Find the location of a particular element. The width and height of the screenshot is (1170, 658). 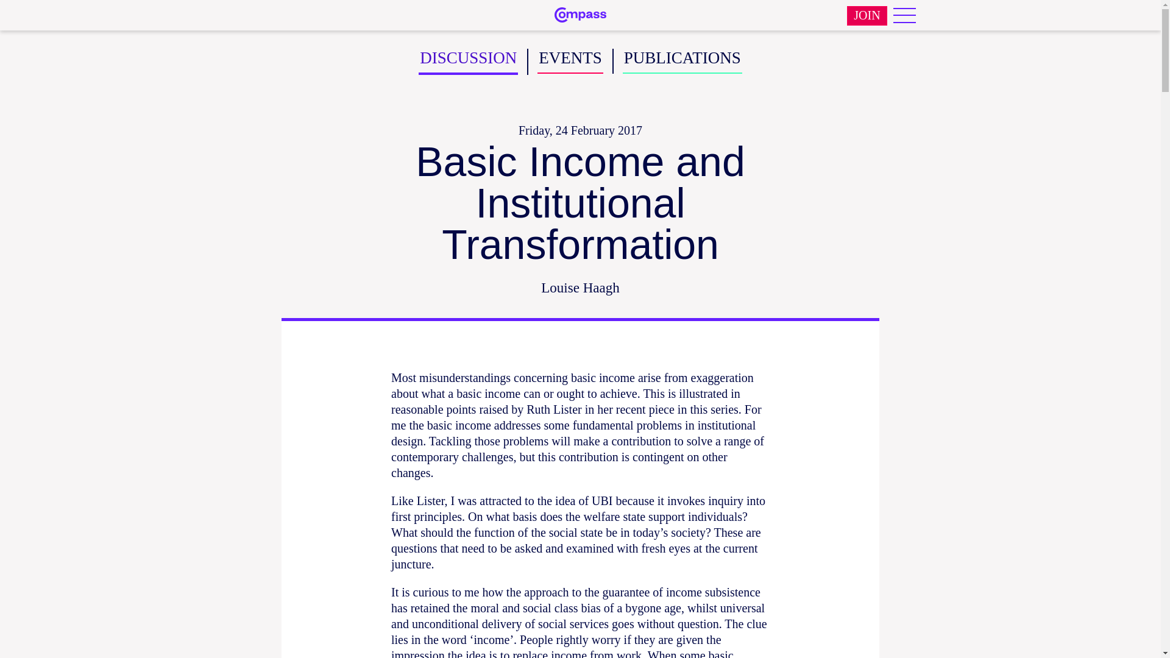

JOIN is located at coordinates (867, 16).